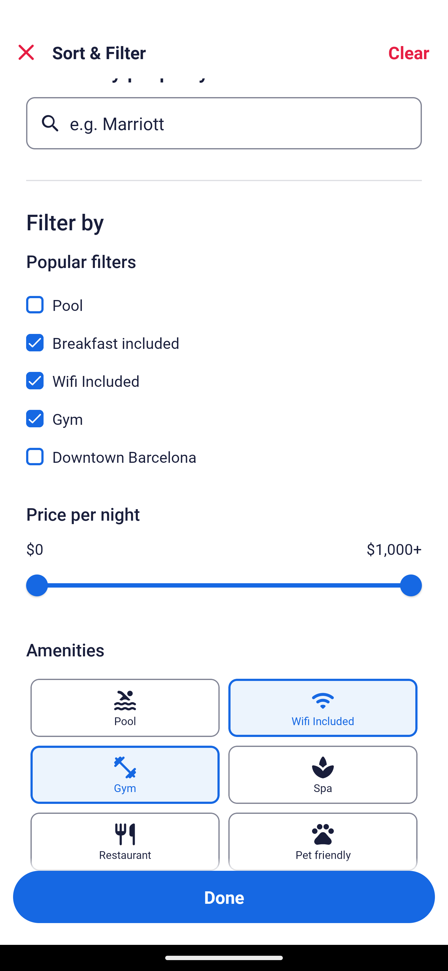  I want to click on Close Sort and Filter, so click(26, 52).